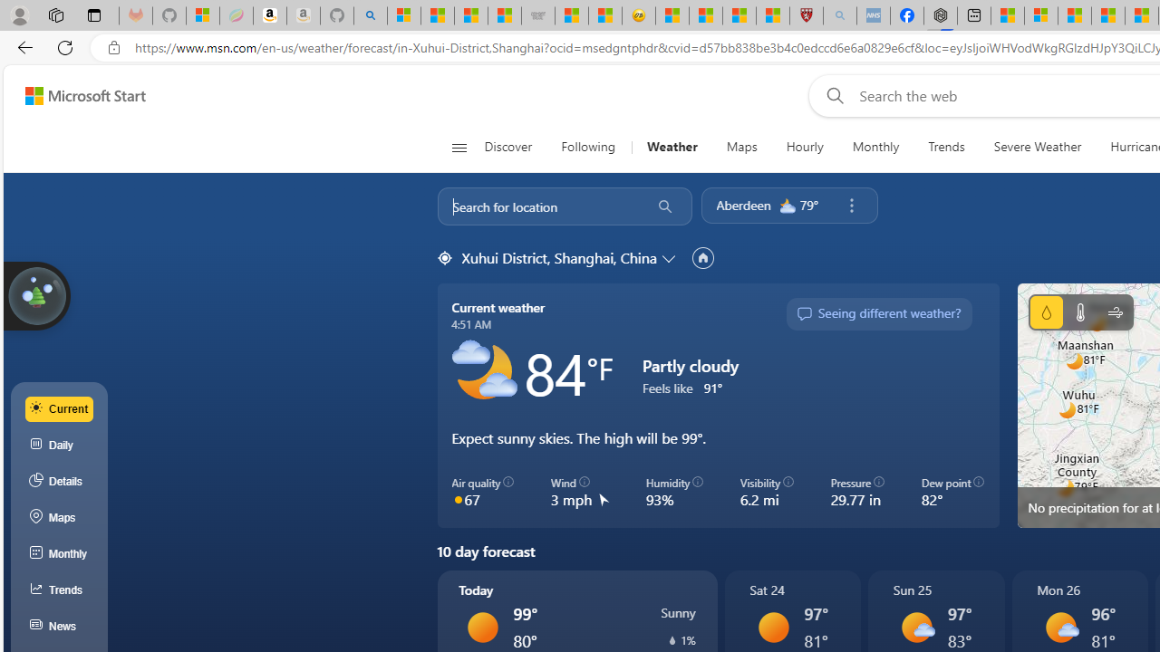  I want to click on Hourly, so click(805, 147).